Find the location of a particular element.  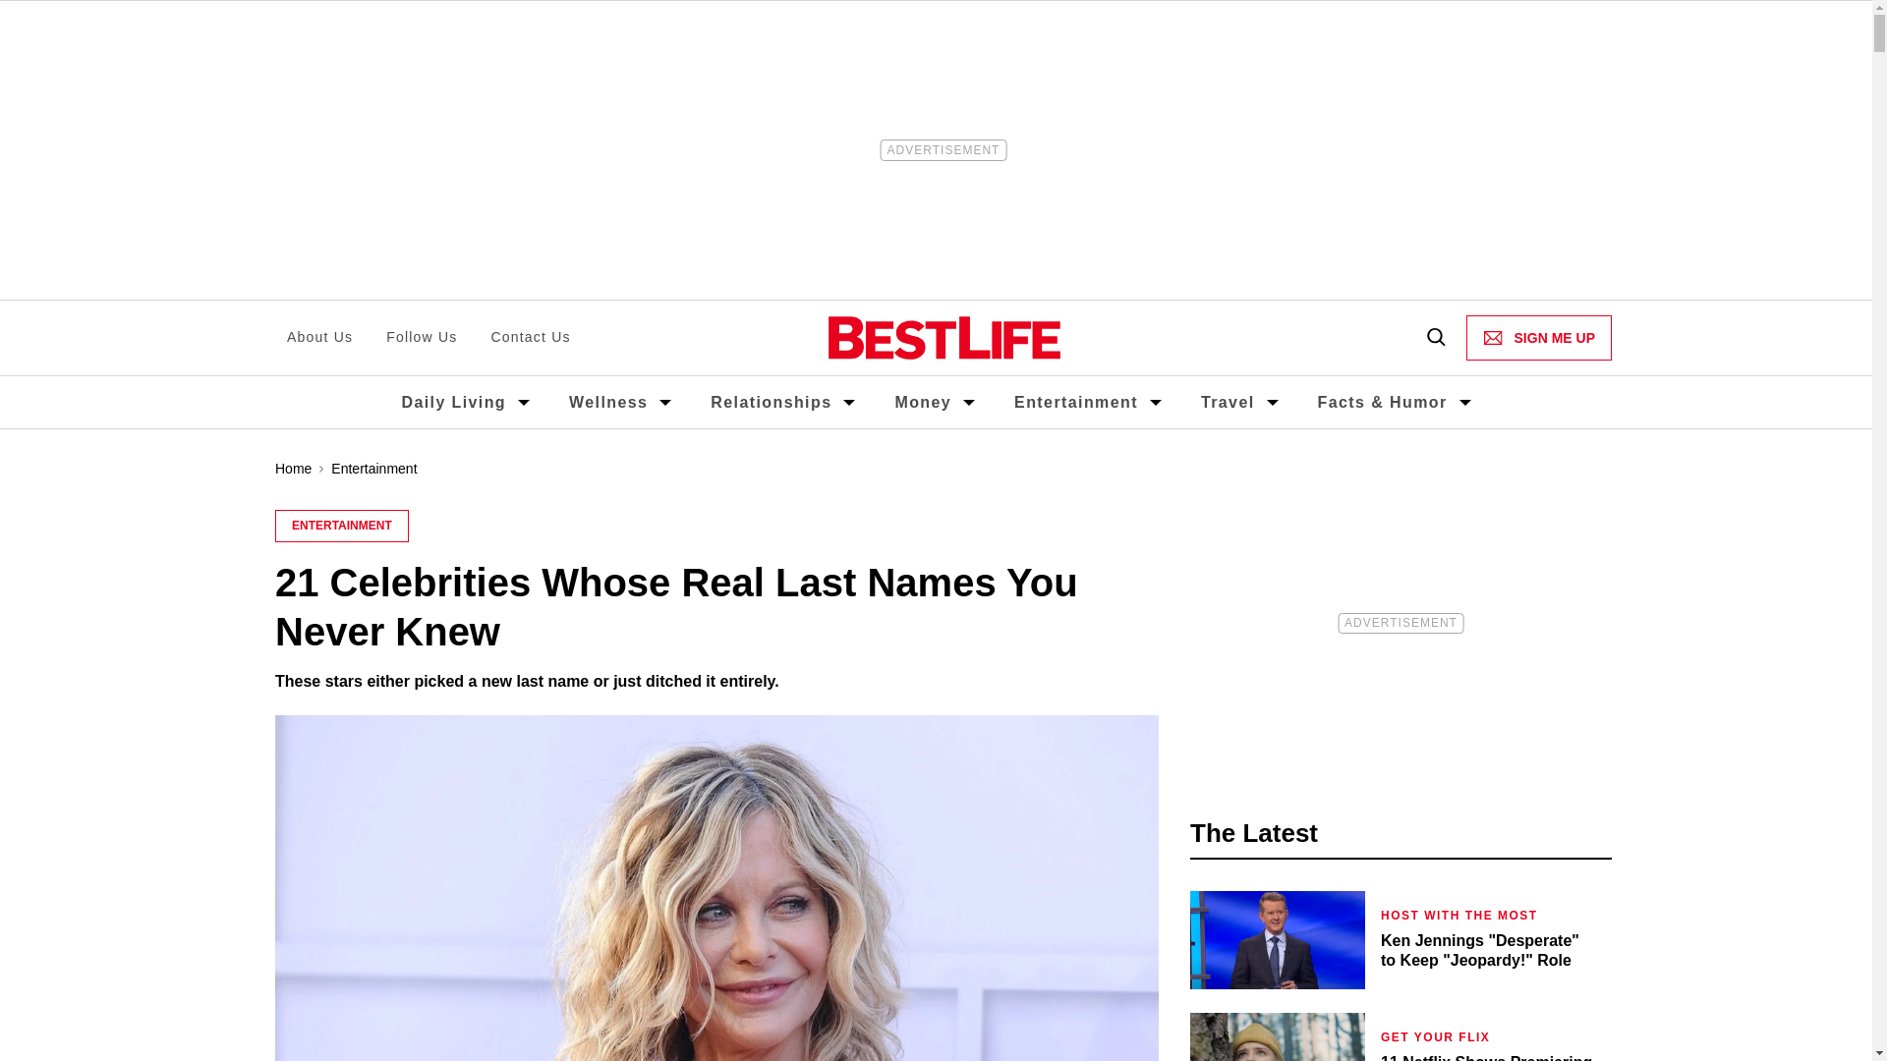

Follow Us is located at coordinates (421, 338).